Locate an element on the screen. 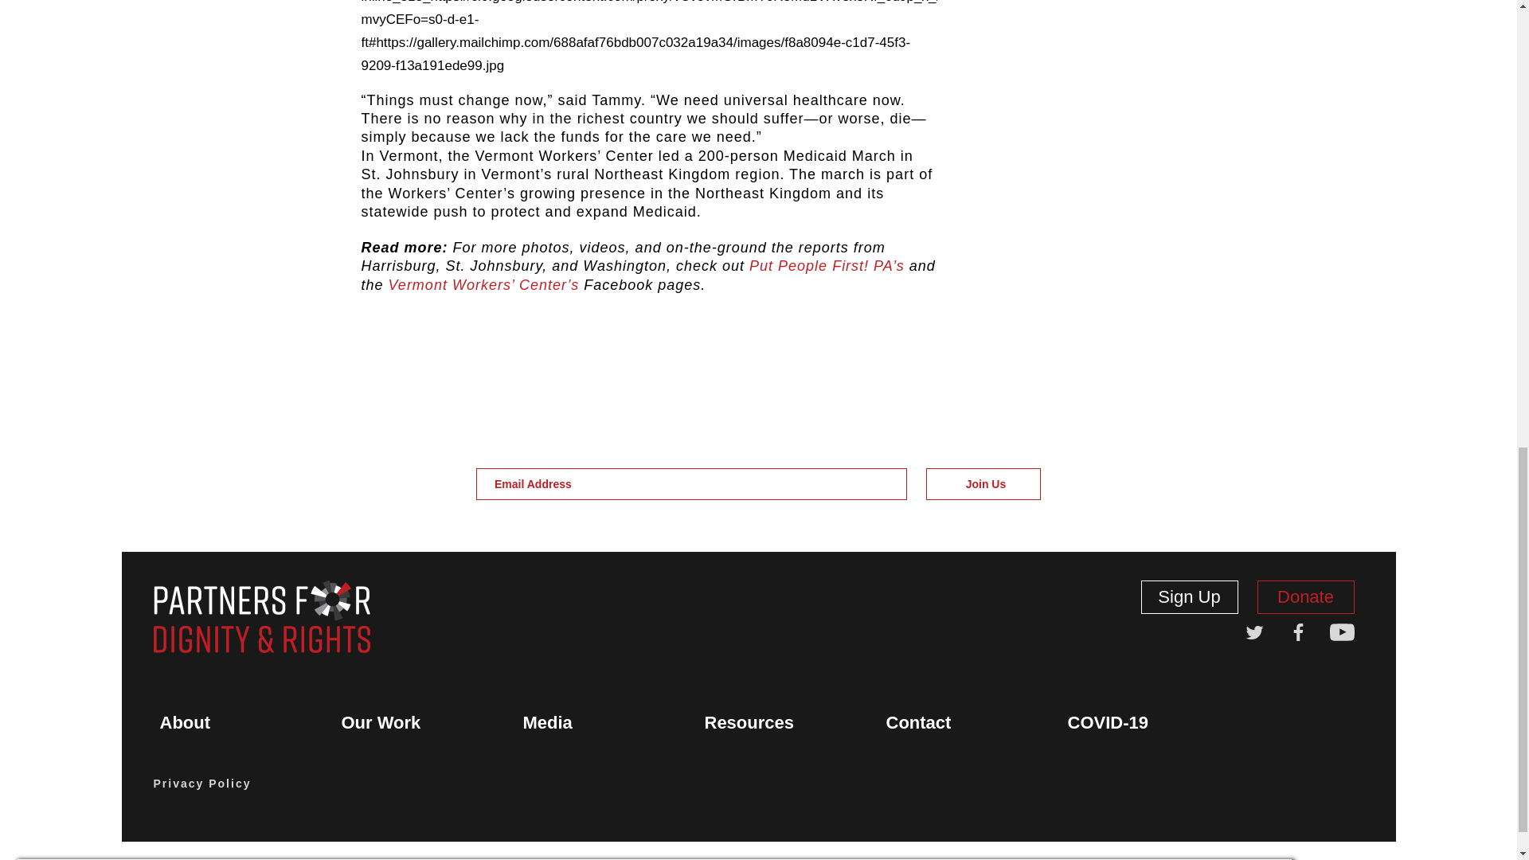 This screenshot has width=1529, height=860. Join Us is located at coordinates (983, 483).